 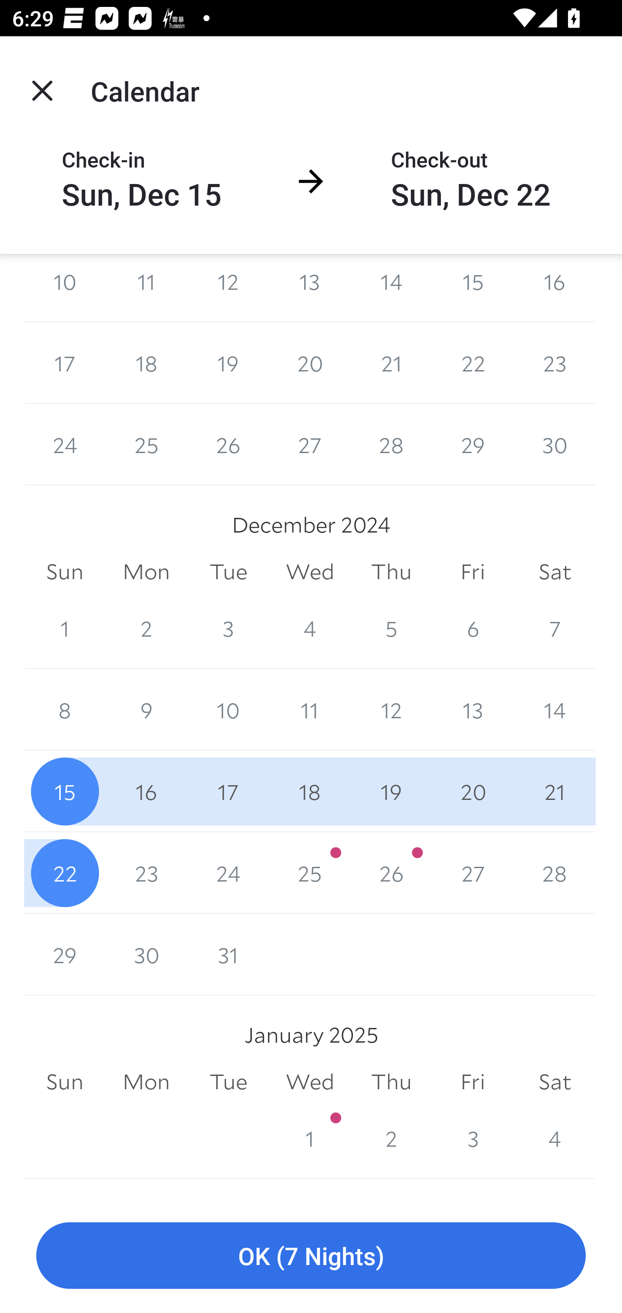 I want to click on 25 25 November 2024, so click(x=146, y=445).